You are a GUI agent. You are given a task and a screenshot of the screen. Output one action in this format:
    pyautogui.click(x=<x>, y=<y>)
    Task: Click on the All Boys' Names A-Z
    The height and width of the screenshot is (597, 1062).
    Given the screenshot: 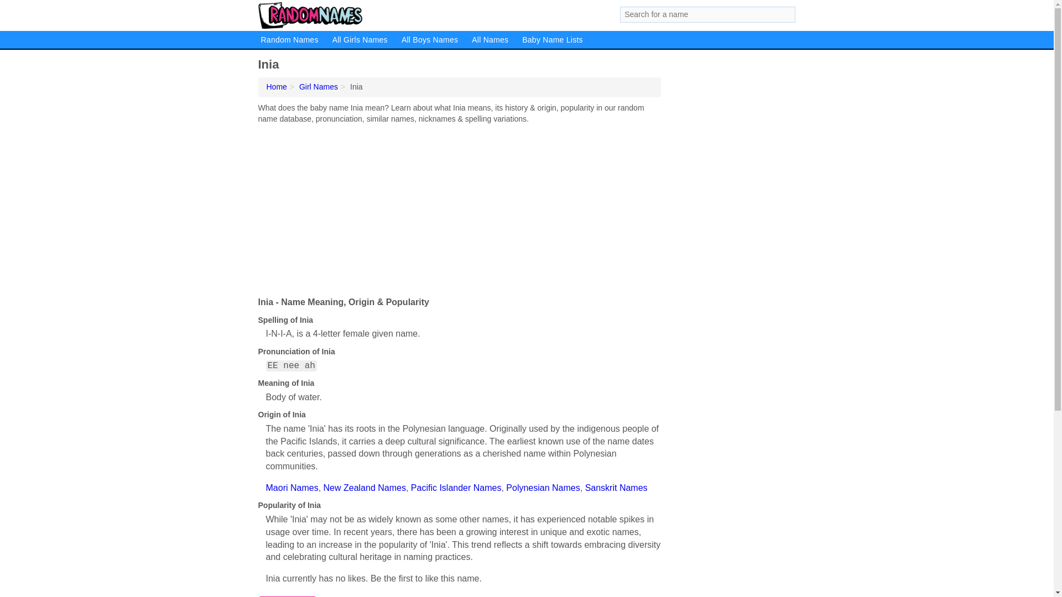 What is the action you would take?
    pyautogui.click(x=429, y=40)
    